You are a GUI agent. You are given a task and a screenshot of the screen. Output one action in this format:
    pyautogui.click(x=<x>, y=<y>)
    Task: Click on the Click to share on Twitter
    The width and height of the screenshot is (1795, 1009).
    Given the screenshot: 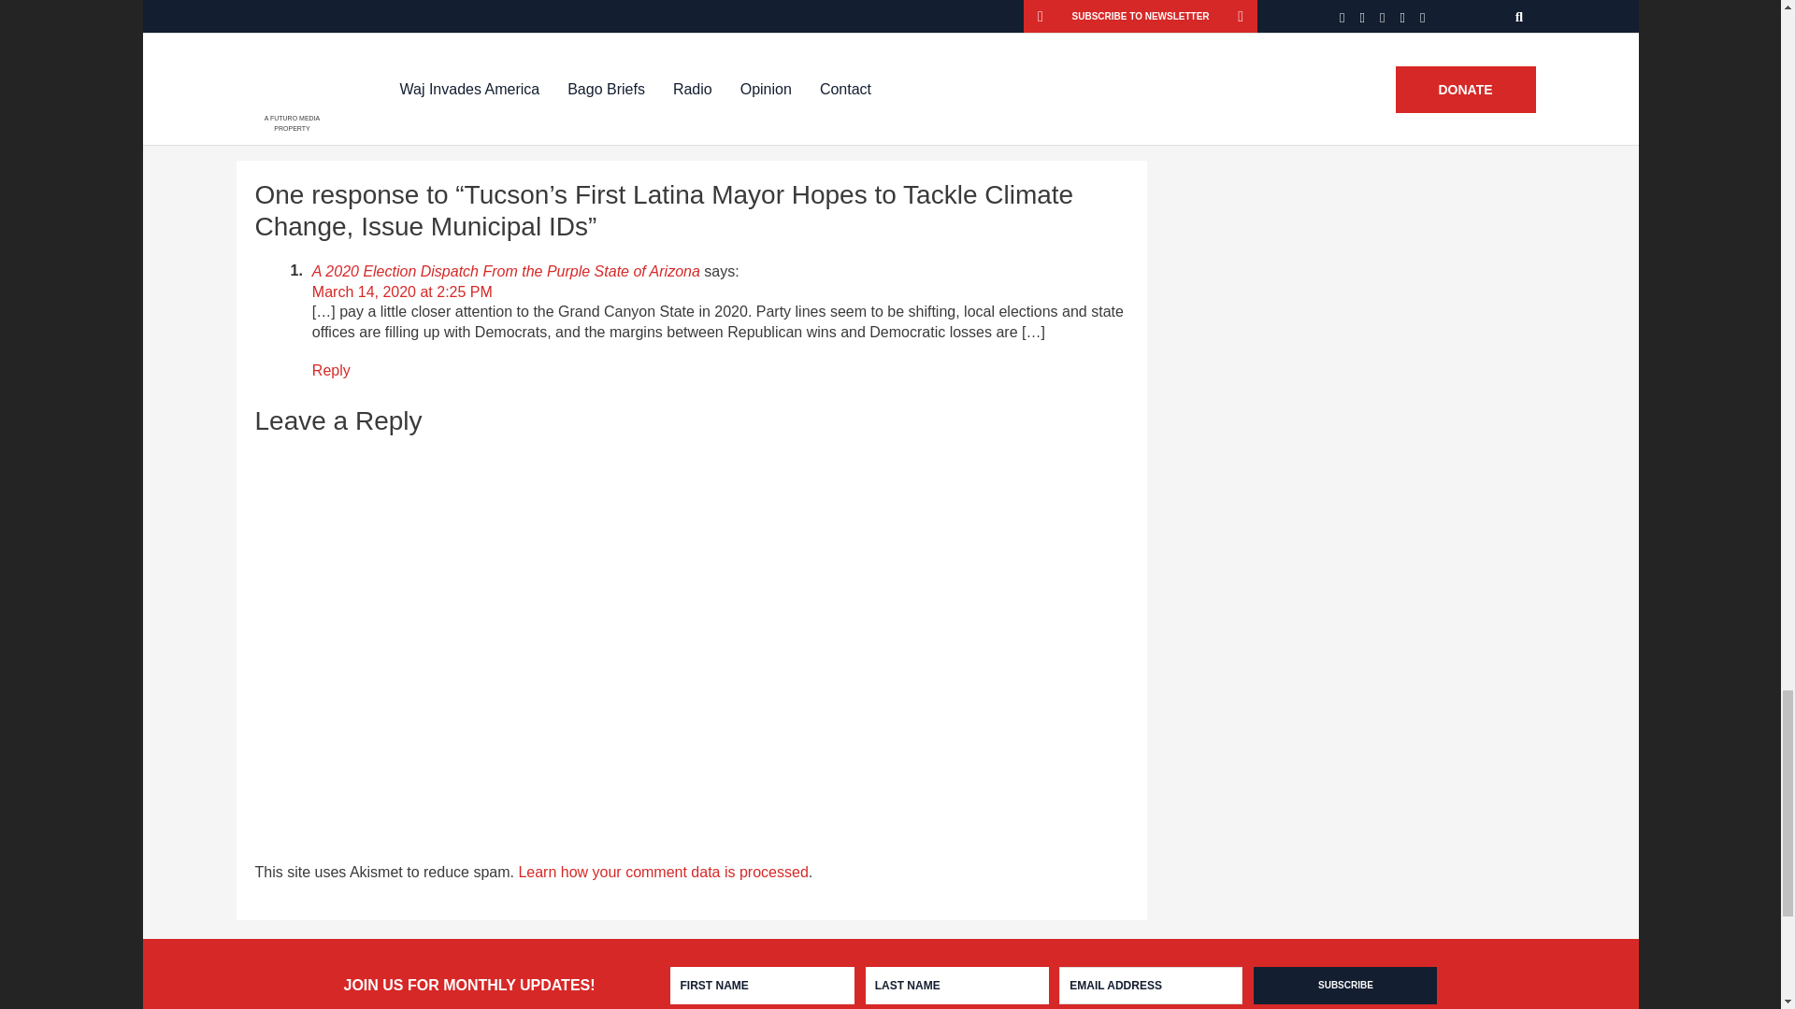 What is the action you would take?
    pyautogui.click(x=432, y=82)
    